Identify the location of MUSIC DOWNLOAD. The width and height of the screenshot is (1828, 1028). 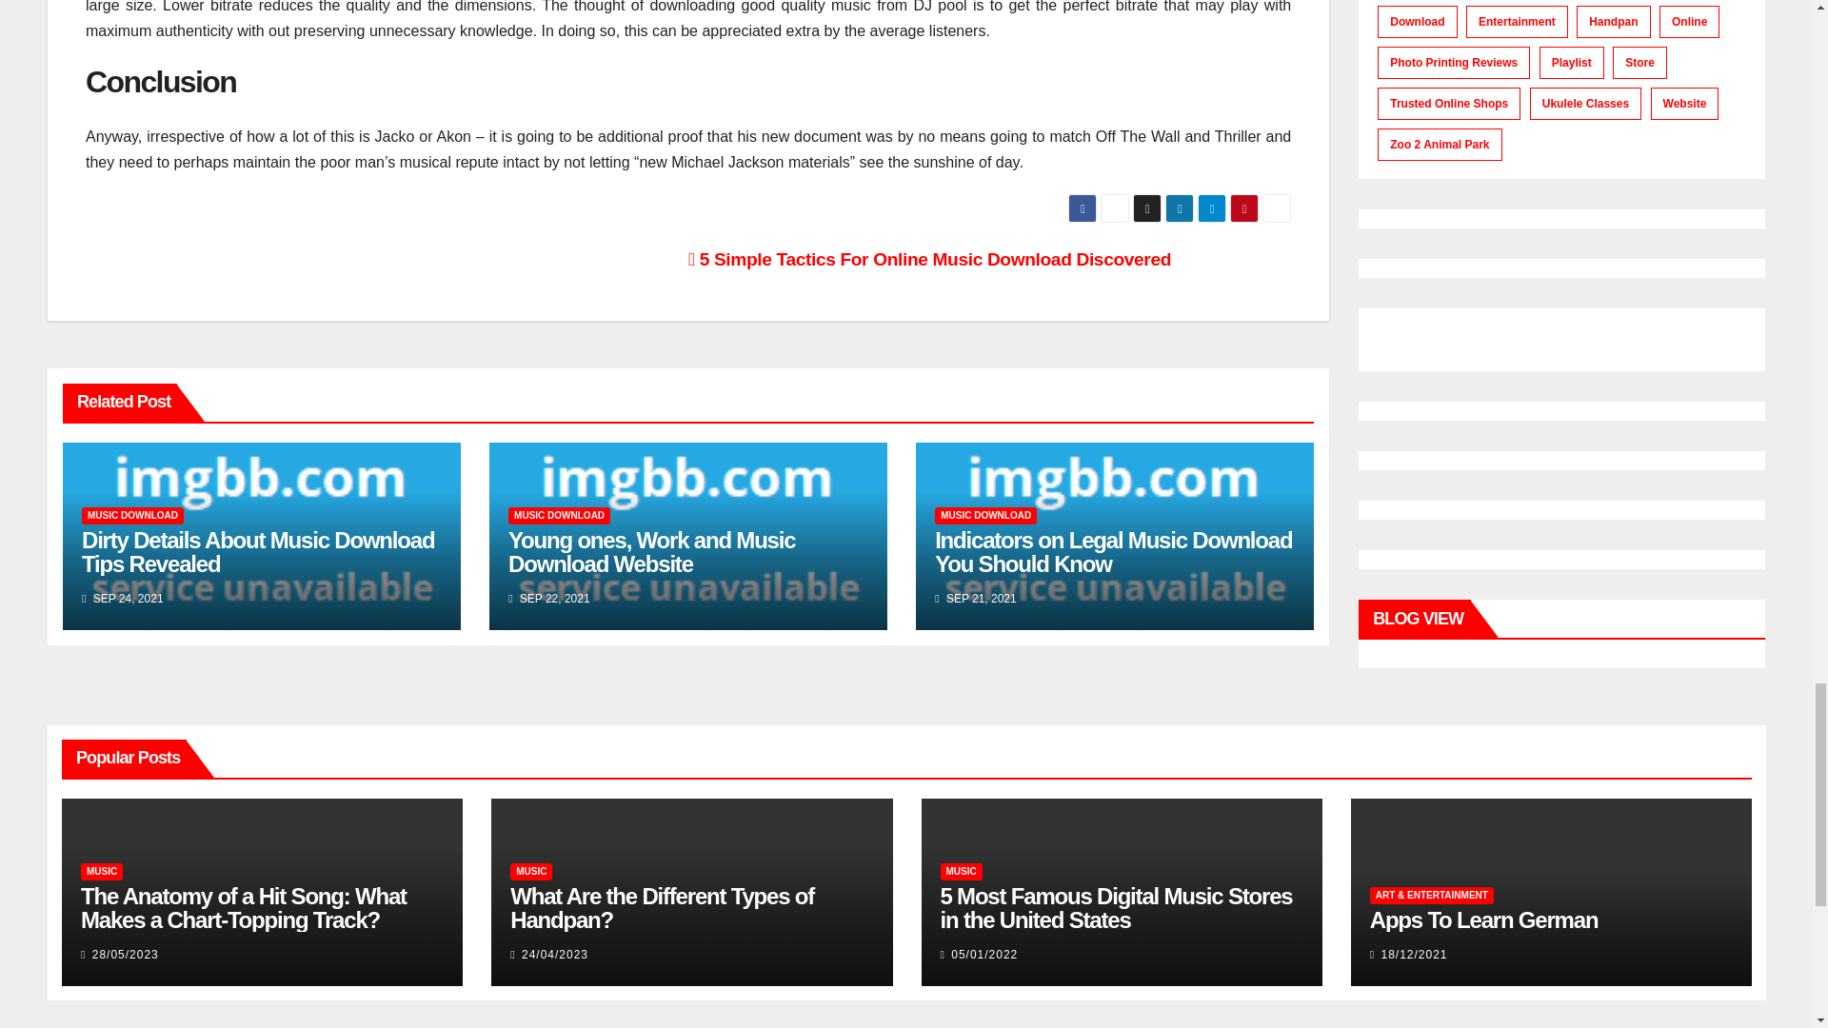
(559, 516).